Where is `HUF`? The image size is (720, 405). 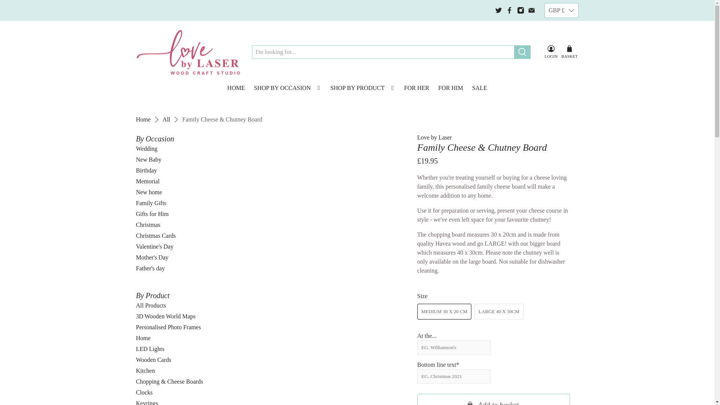 HUF is located at coordinates (562, 85).